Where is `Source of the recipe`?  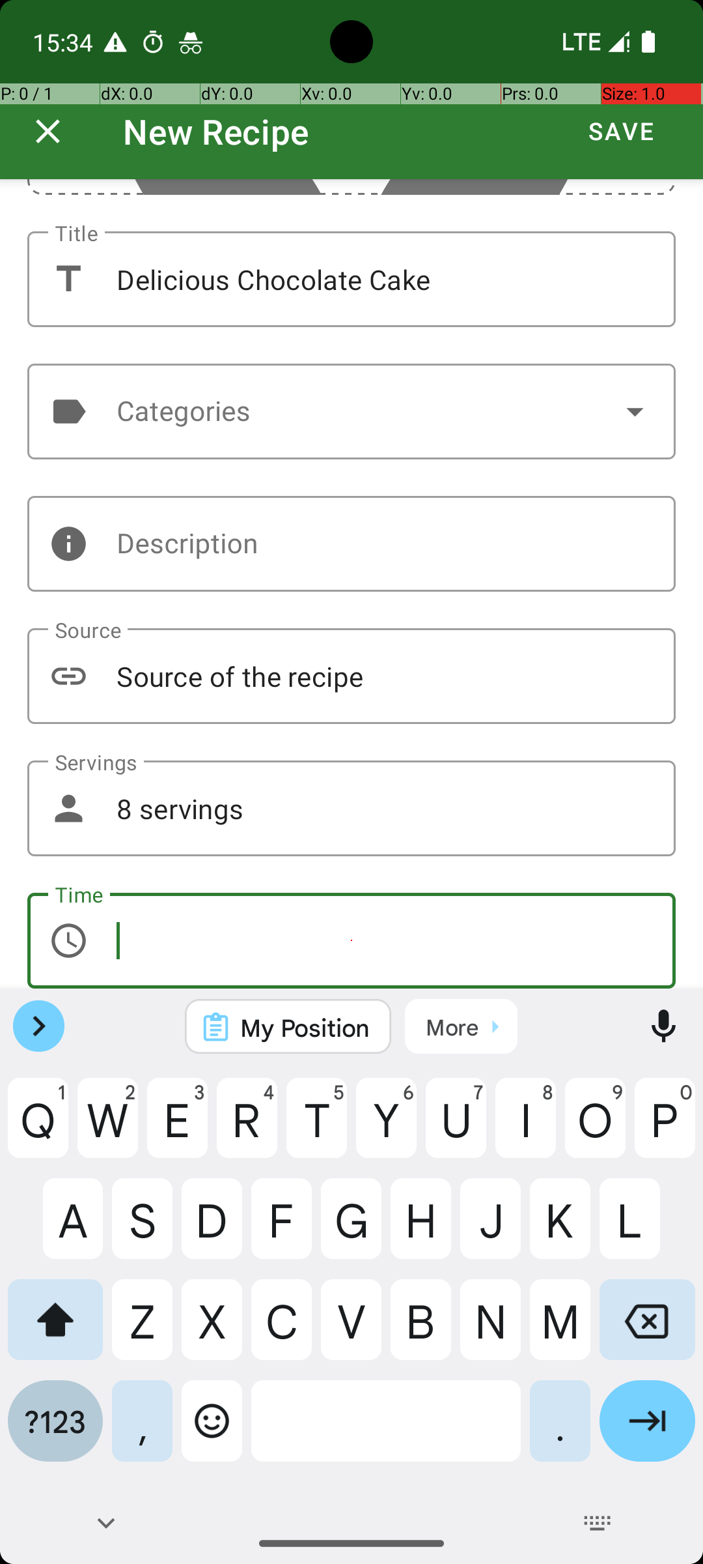 Source of the recipe is located at coordinates (351, 676).